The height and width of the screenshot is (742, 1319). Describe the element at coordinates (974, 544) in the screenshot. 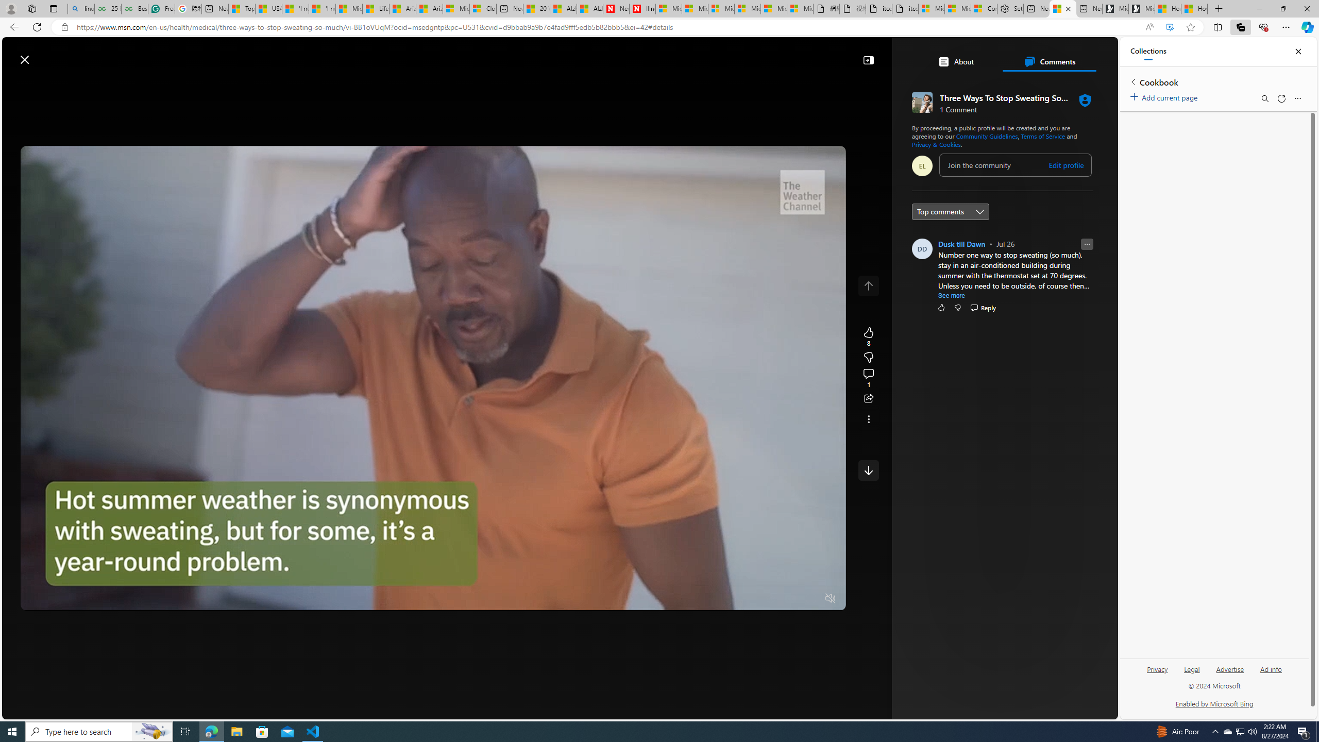

I see `Nordace` at that location.